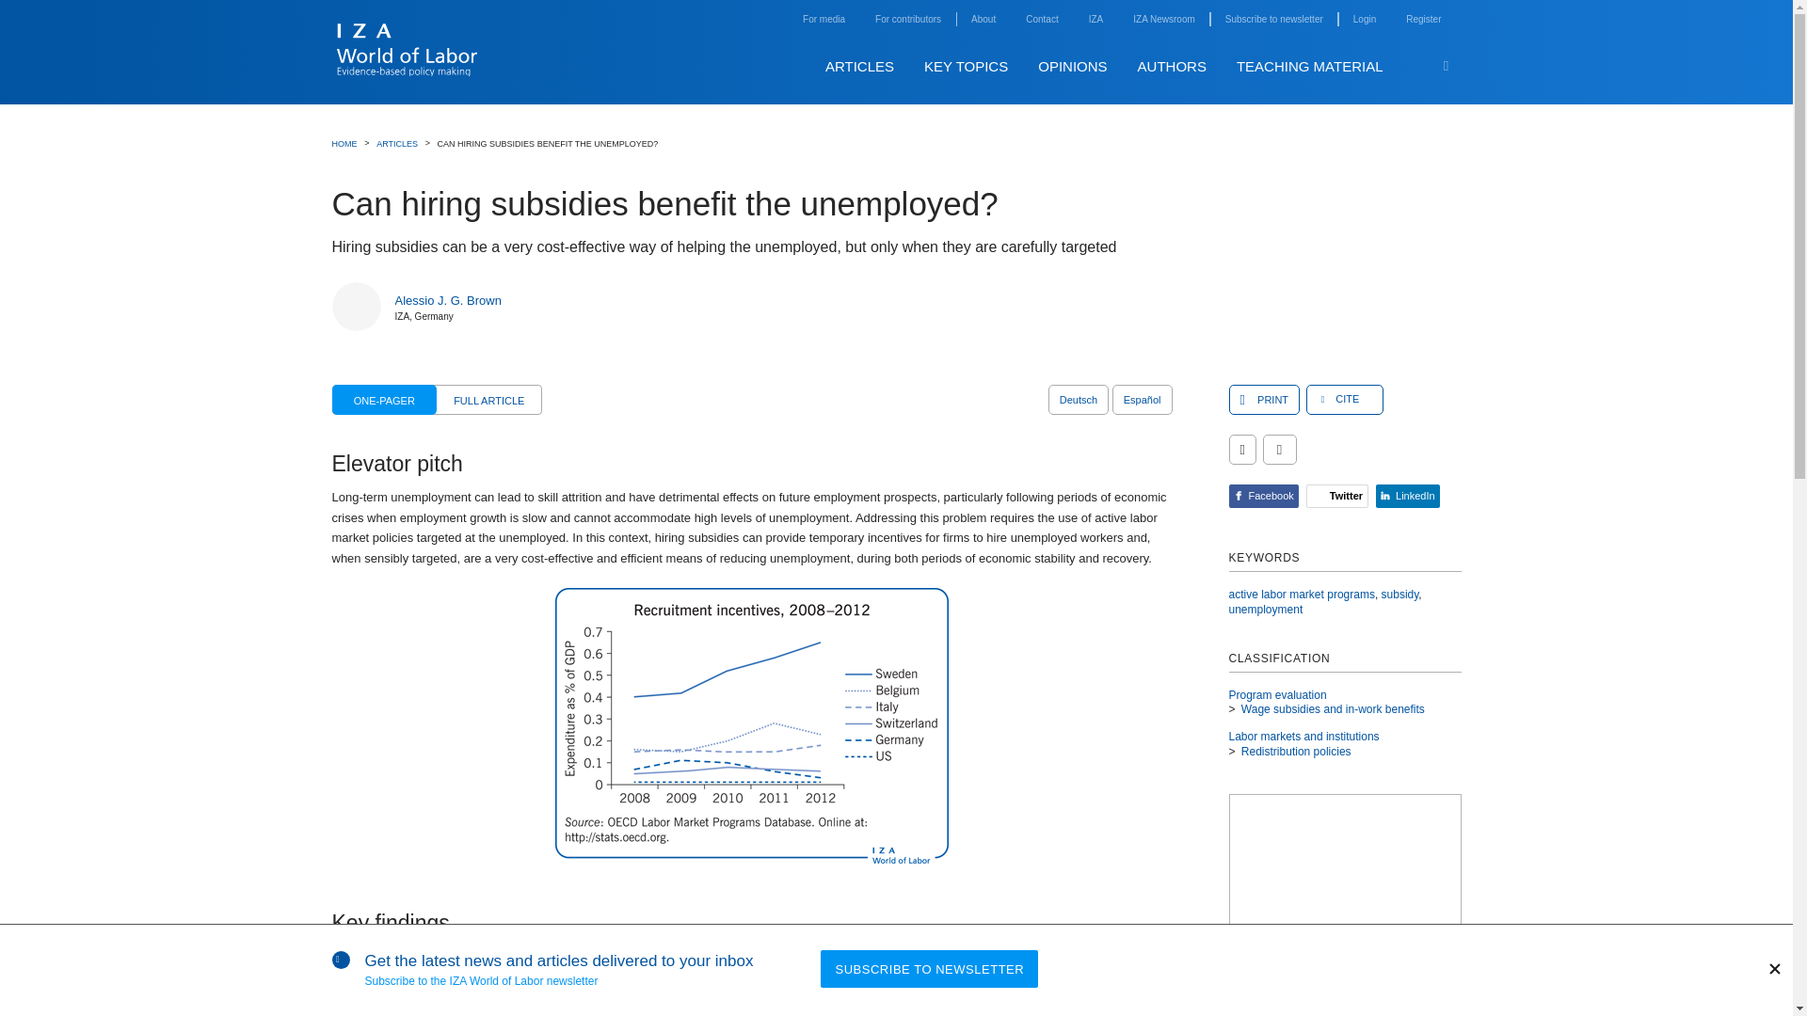 This screenshot has height=1016, width=1807. Describe the element at coordinates (1273, 19) in the screenshot. I see `subscribe to newsletter` at that location.